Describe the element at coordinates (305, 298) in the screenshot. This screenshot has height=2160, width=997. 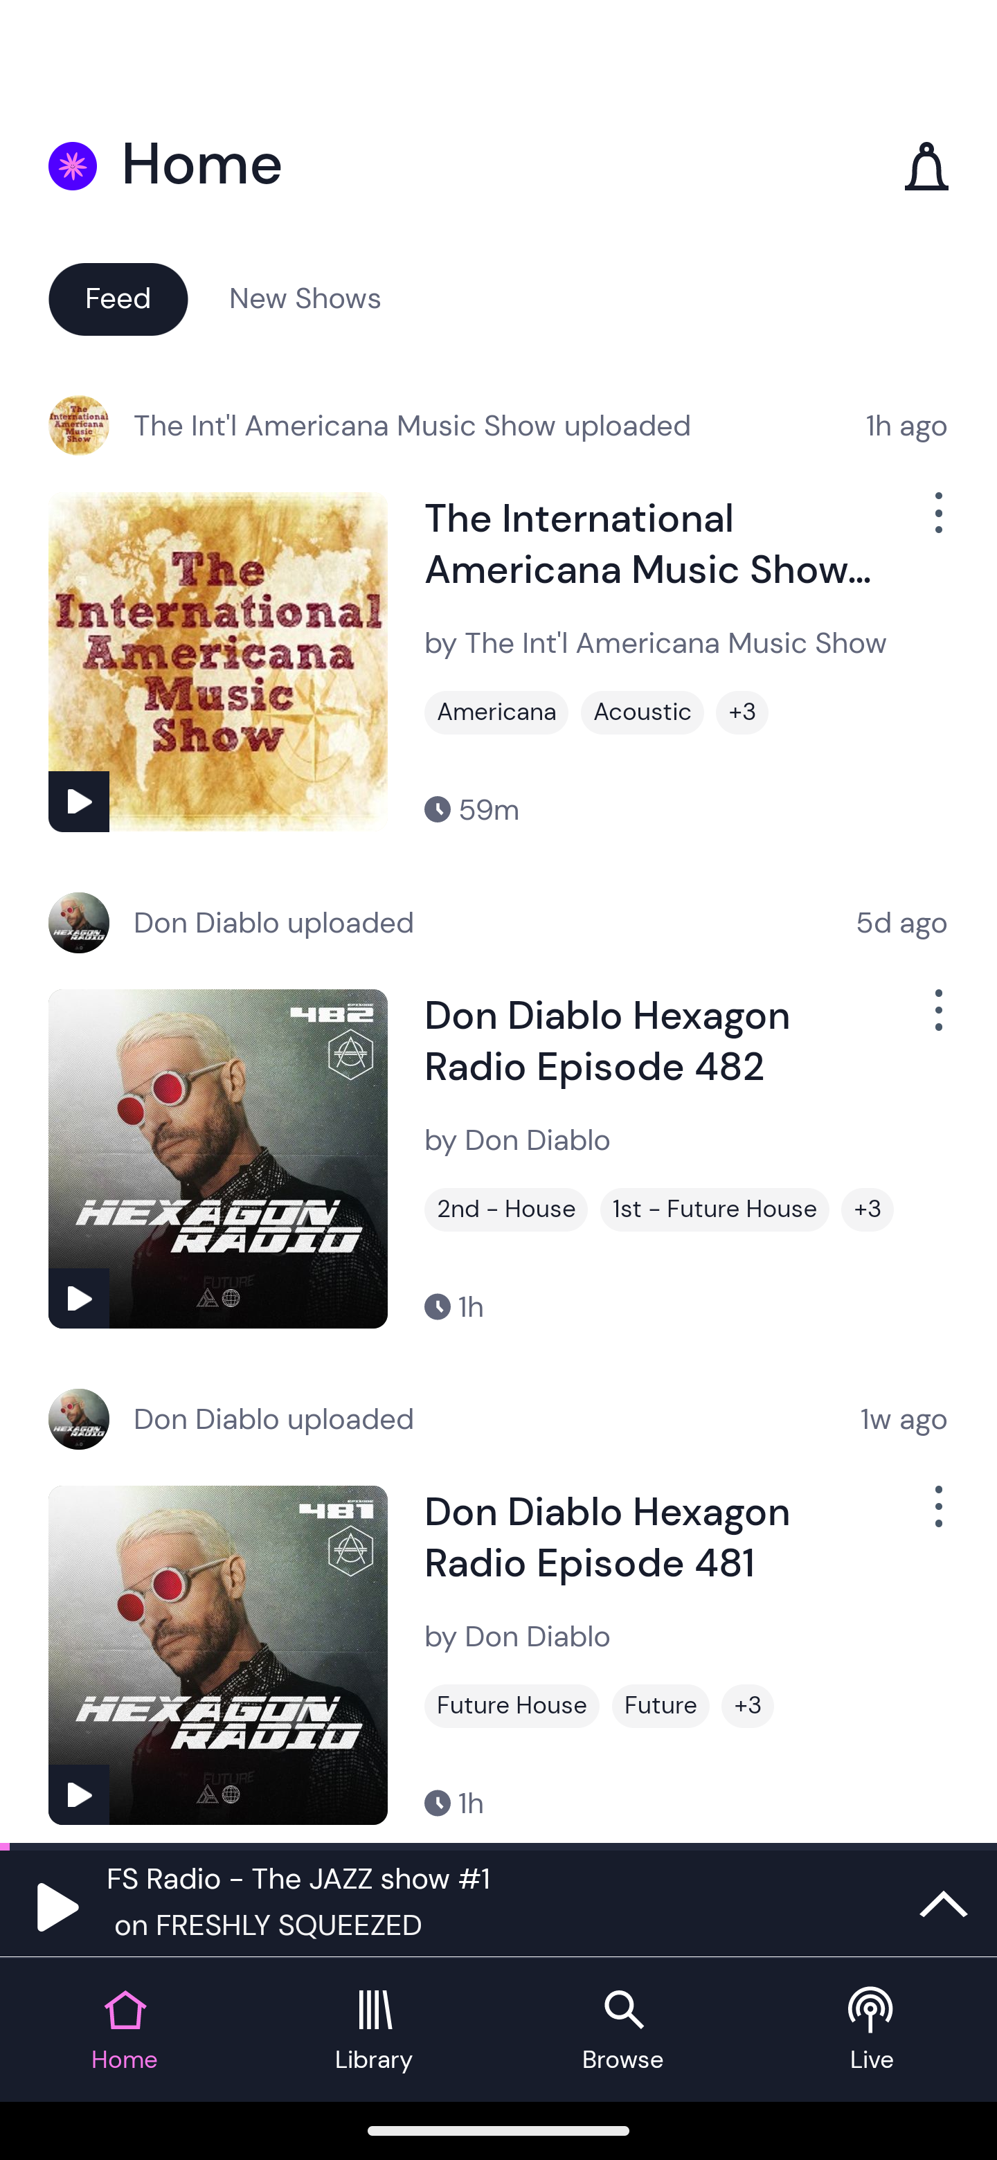
I see `New Shows` at that location.